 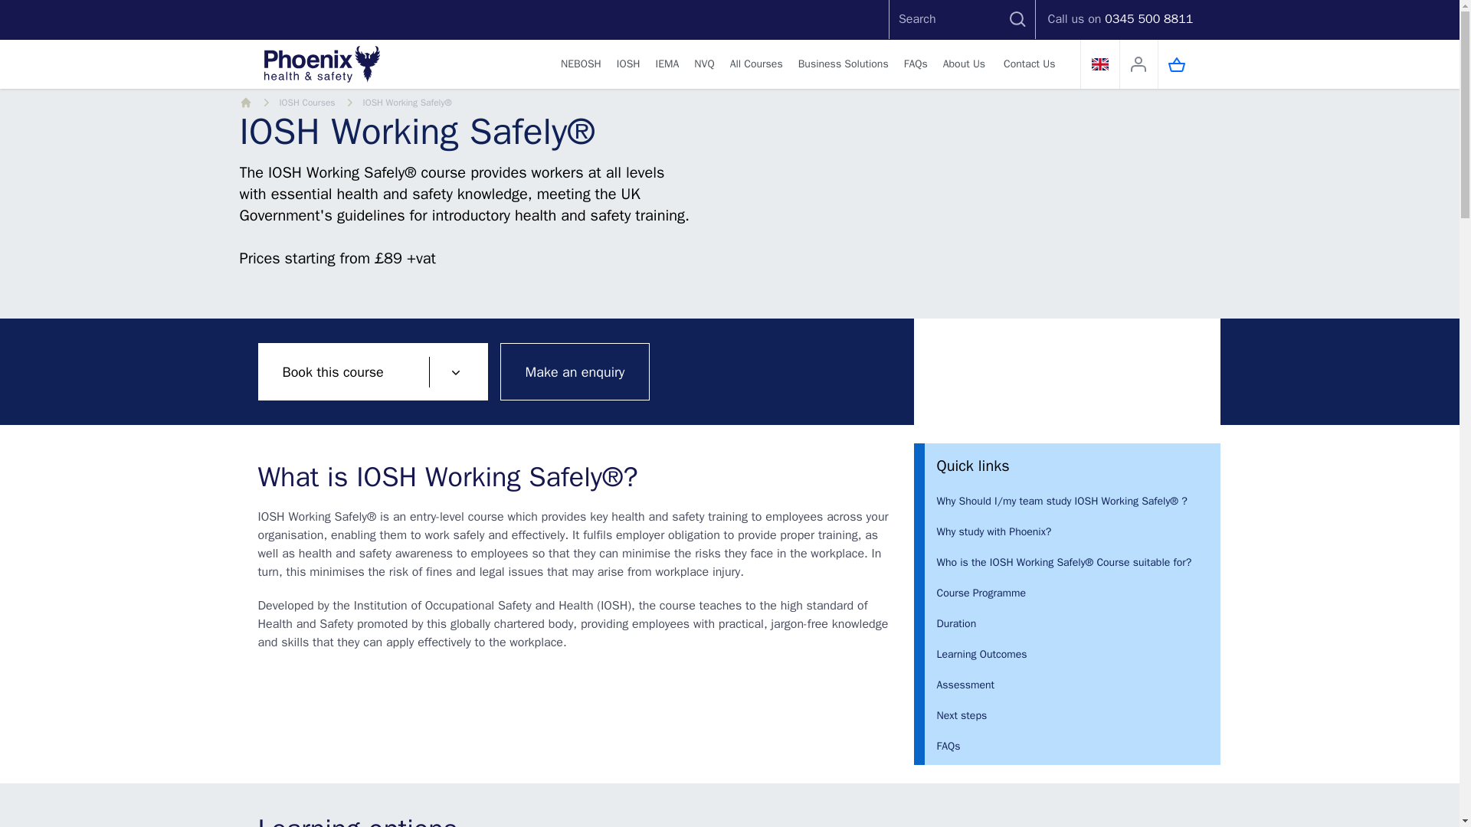 What do you see at coordinates (667, 64) in the screenshot?
I see `IEMA` at bounding box center [667, 64].